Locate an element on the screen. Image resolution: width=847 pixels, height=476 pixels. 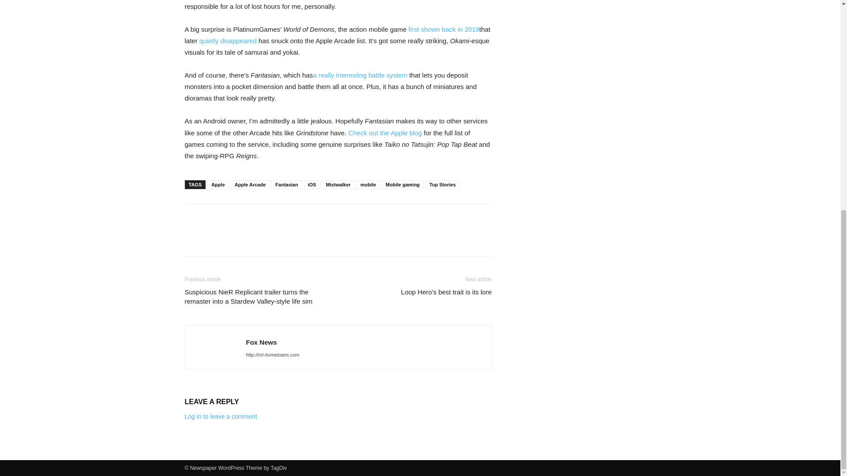
mobile is located at coordinates (368, 184).